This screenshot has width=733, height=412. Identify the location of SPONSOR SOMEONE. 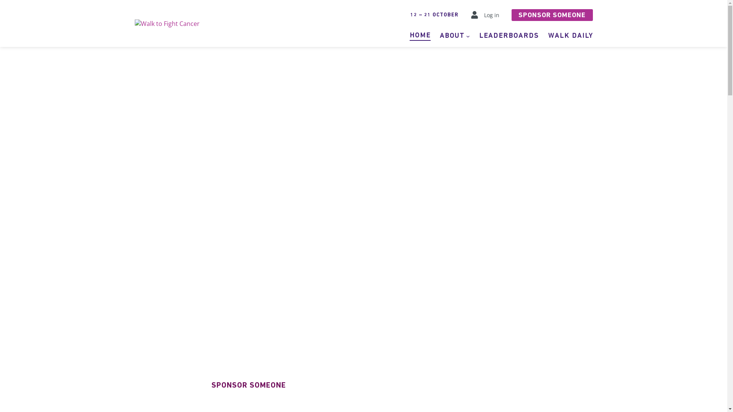
(249, 385).